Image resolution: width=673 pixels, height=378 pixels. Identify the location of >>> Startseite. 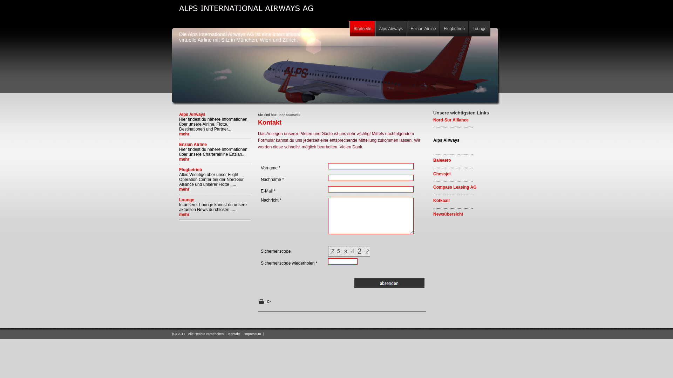
(290, 115).